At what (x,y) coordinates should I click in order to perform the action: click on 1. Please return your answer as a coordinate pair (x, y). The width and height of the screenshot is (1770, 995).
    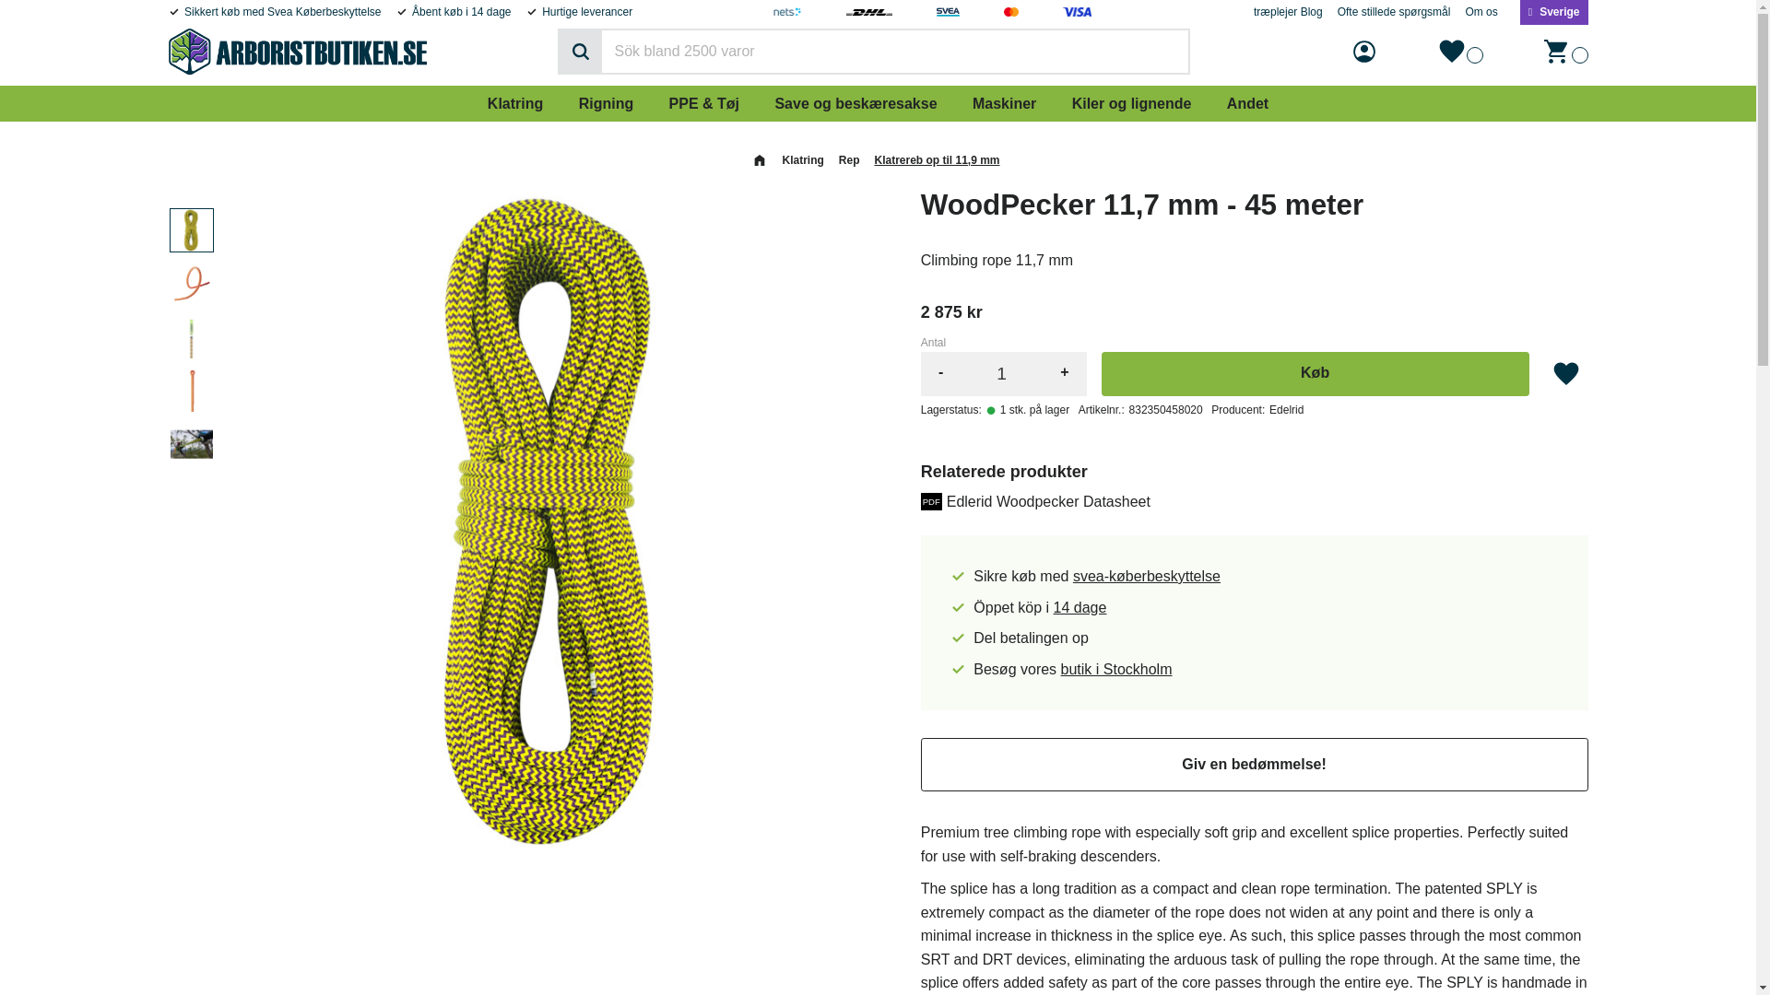
    Looking at the image, I should click on (1001, 374).